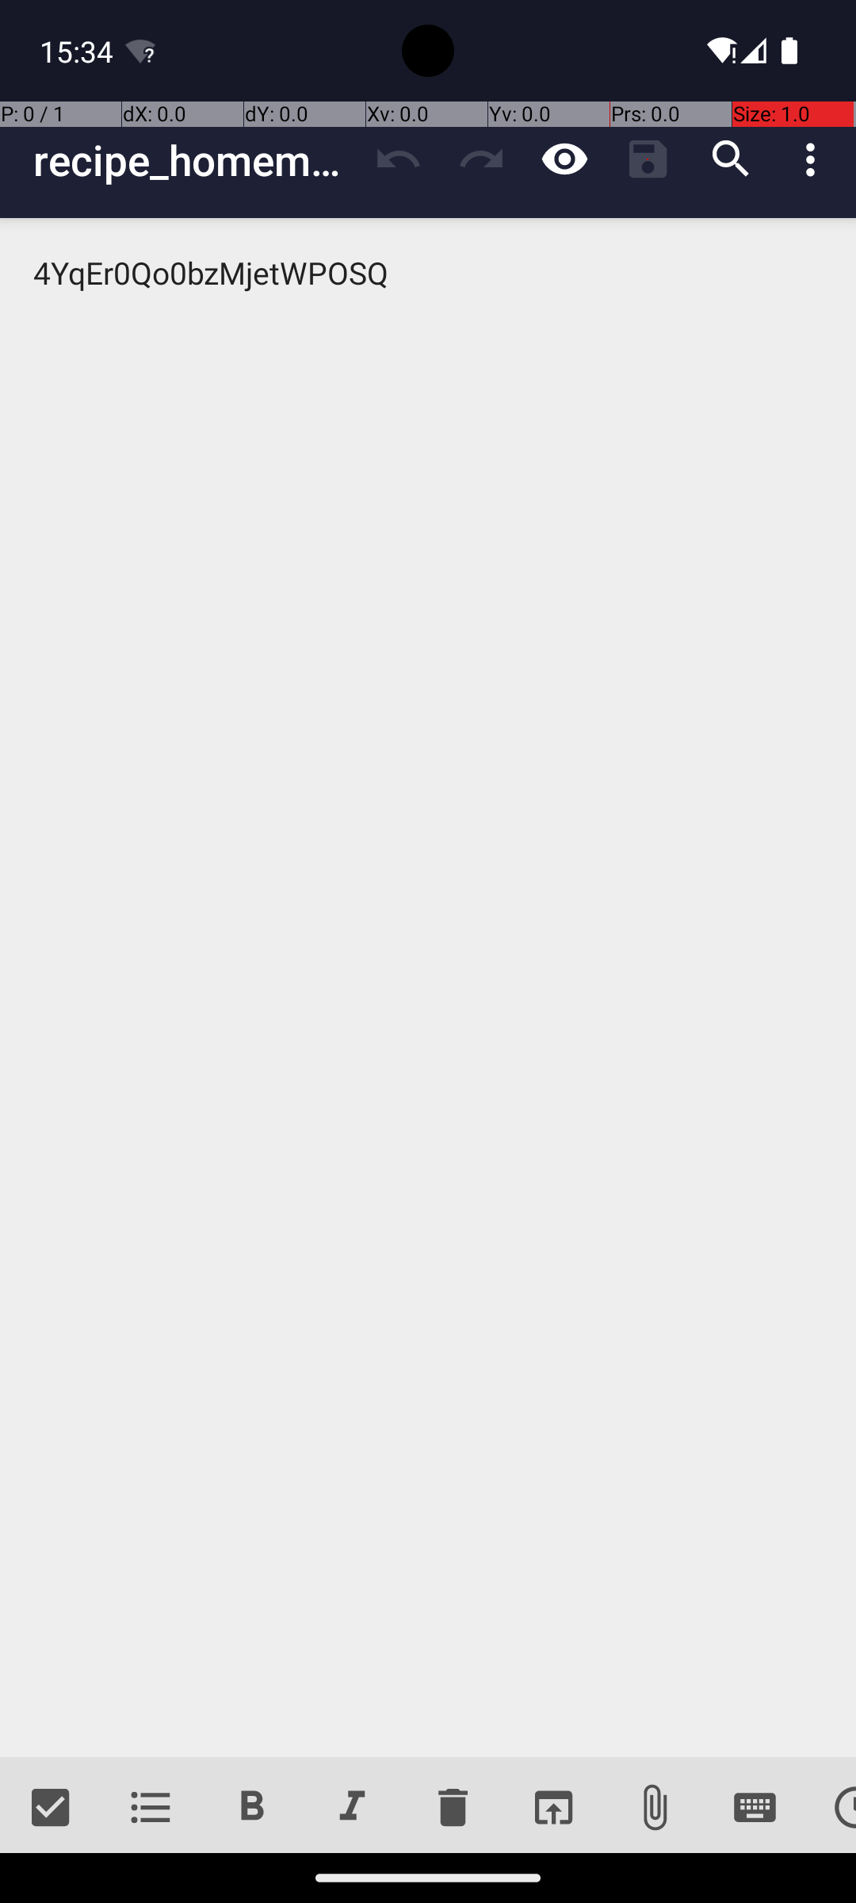  What do you see at coordinates (428, 988) in the screenshot?
I see `4YqEr0Qo0bzMjetWPOSQ
` at bounding box center [428, 988].